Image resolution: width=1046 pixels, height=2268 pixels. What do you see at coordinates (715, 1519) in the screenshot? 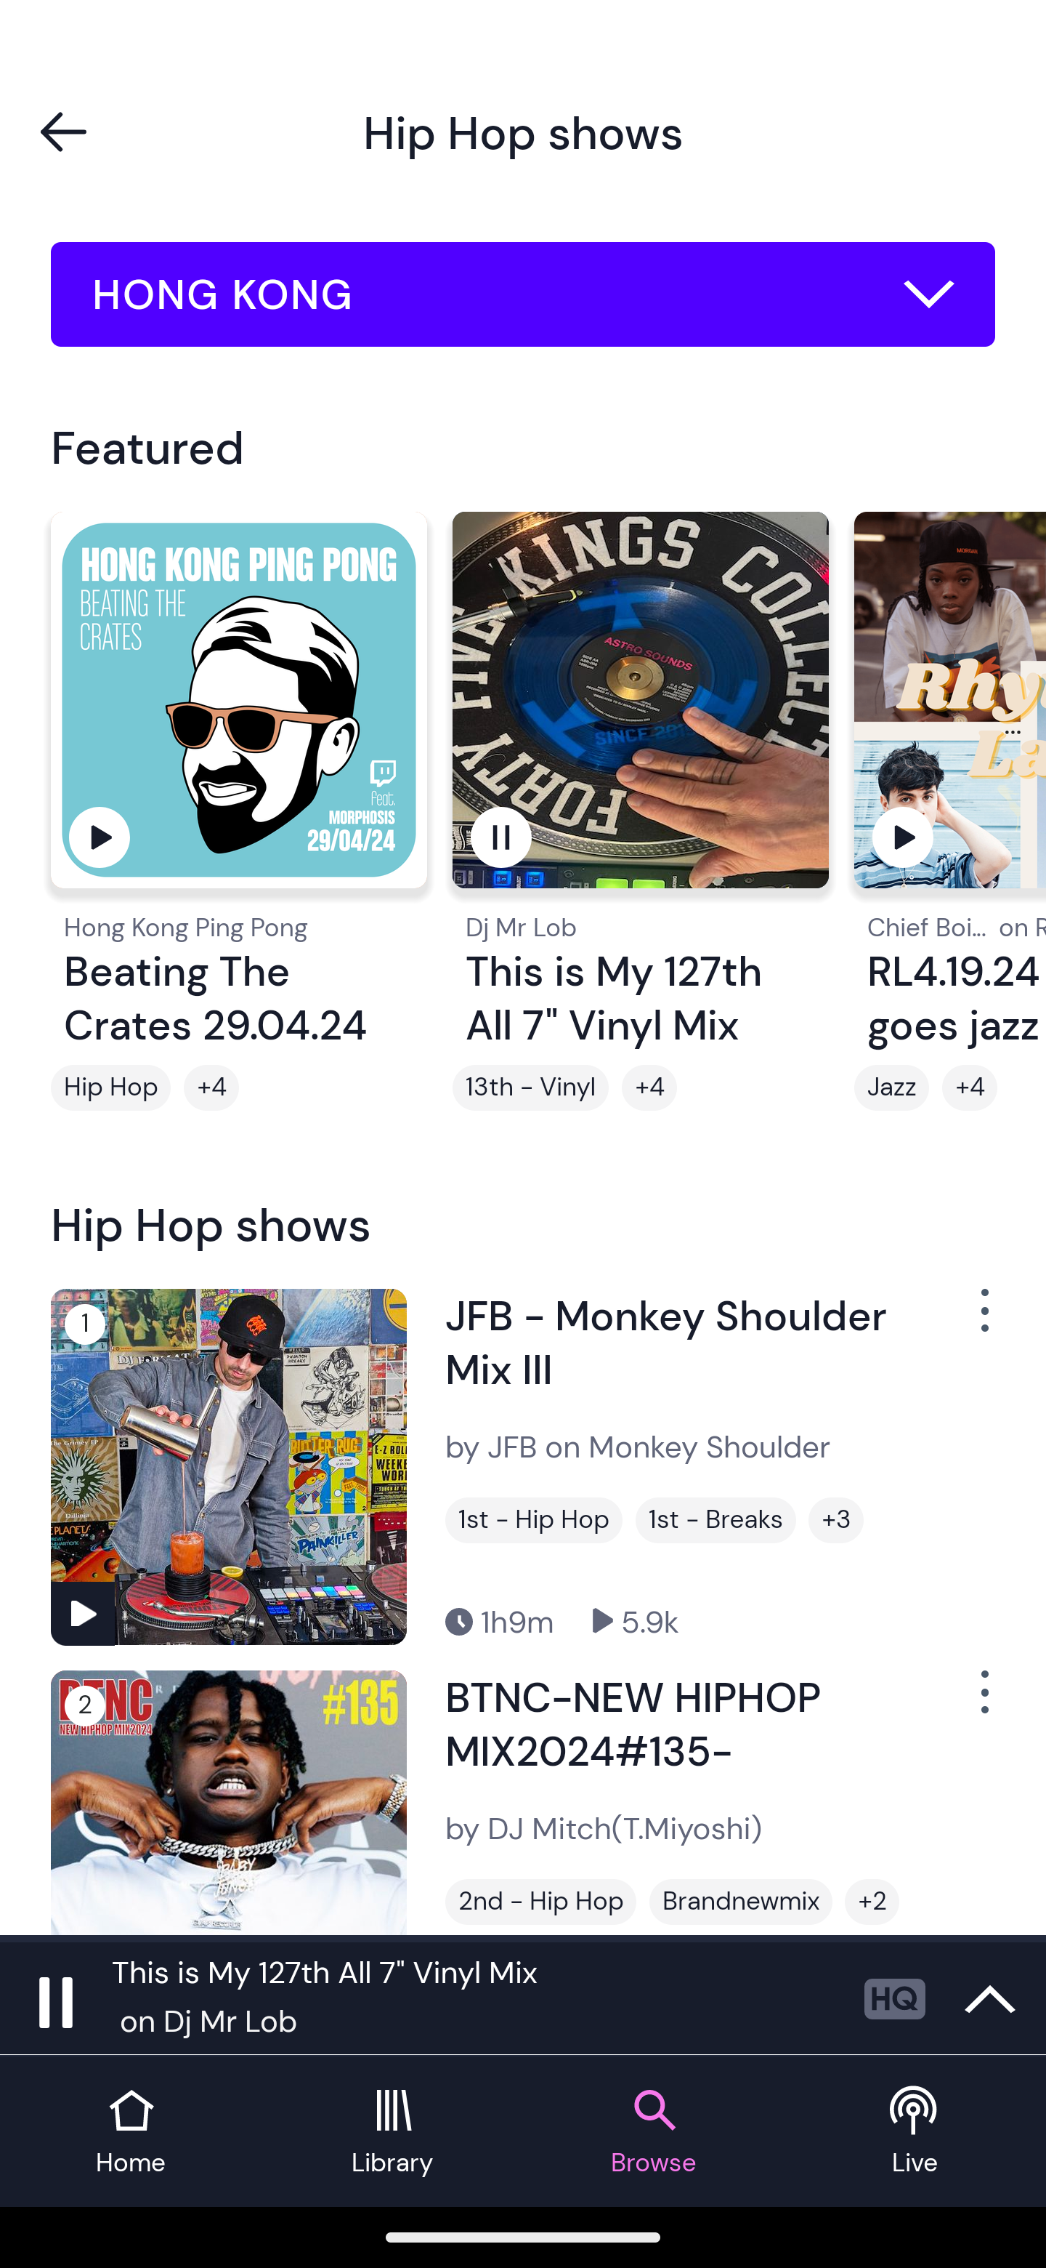
I see `1st - Breaks` at bounding box center [715, 1519].